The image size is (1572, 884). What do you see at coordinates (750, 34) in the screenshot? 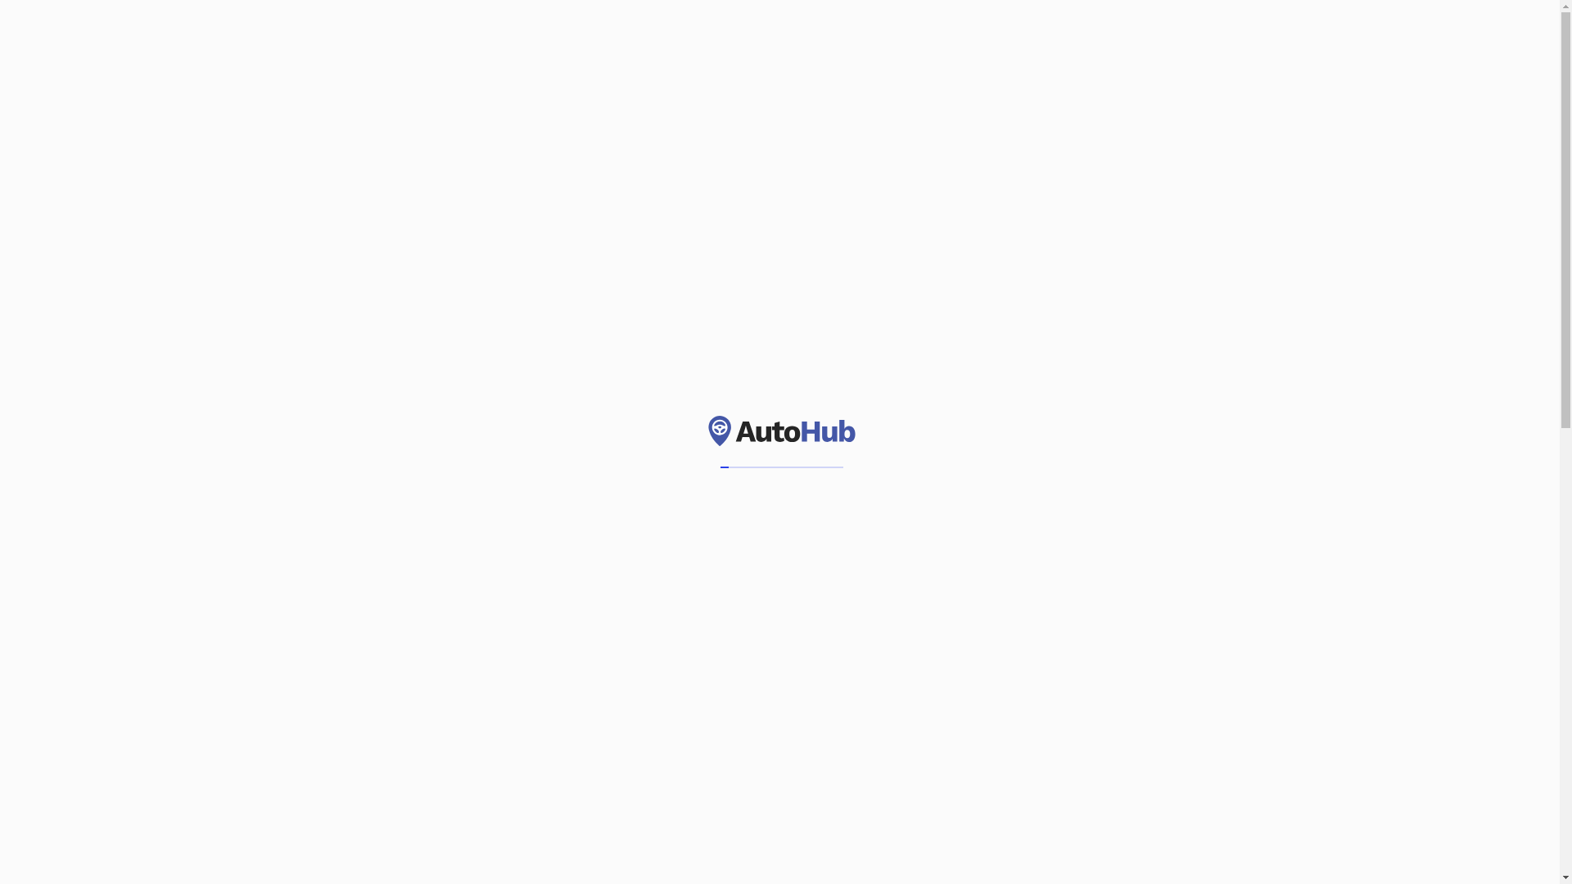
I see `Blog` at bounding box center [750, 34].